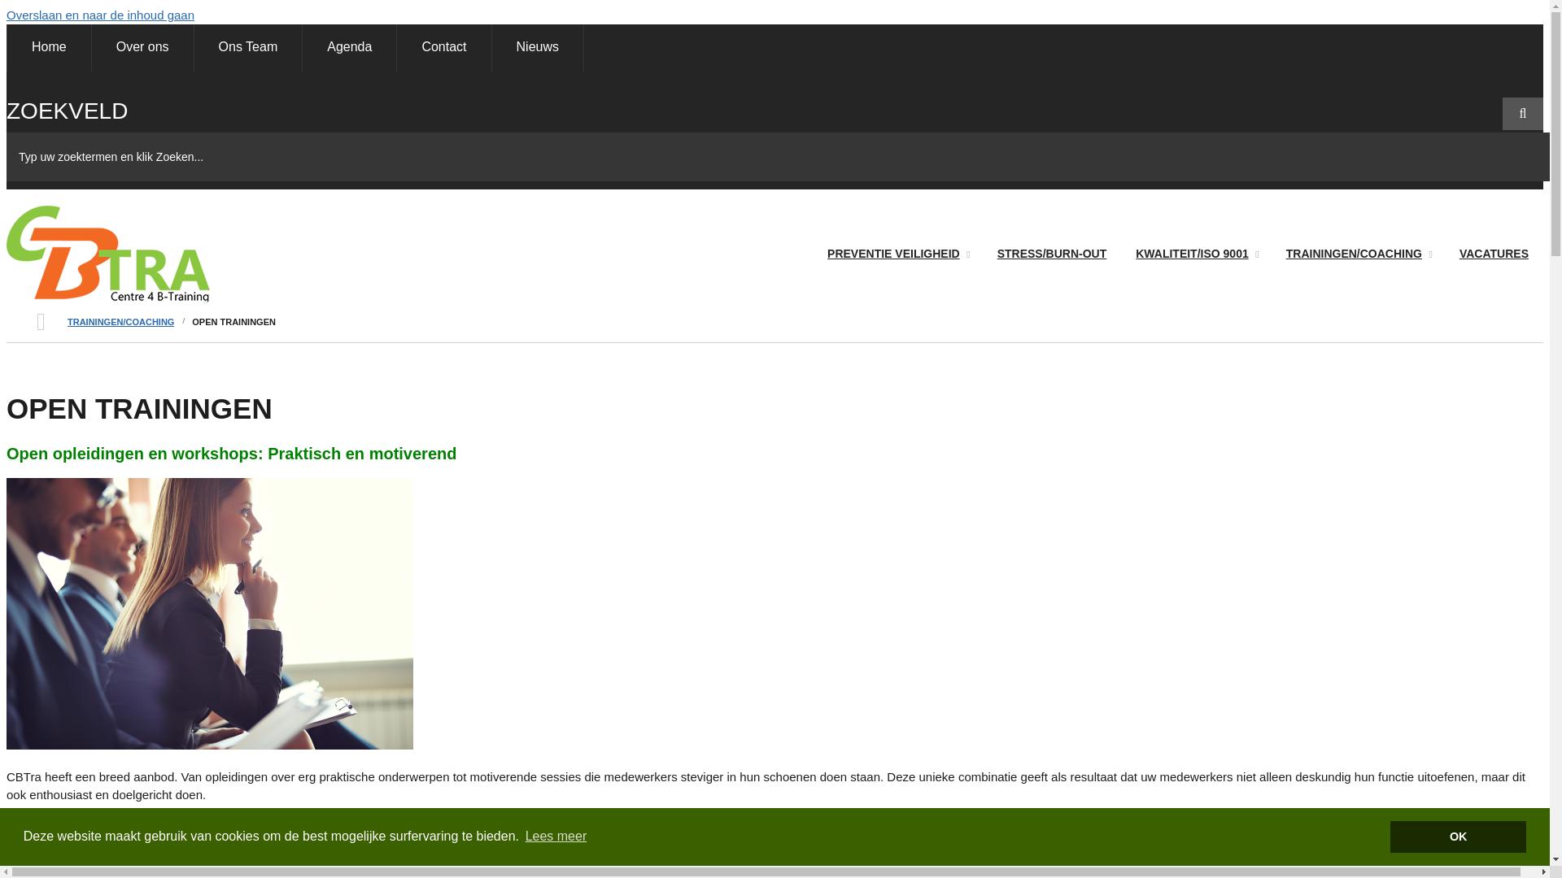 This screenshot has height=878, width=1562. I want to click on Agenda, so click(349, 49).